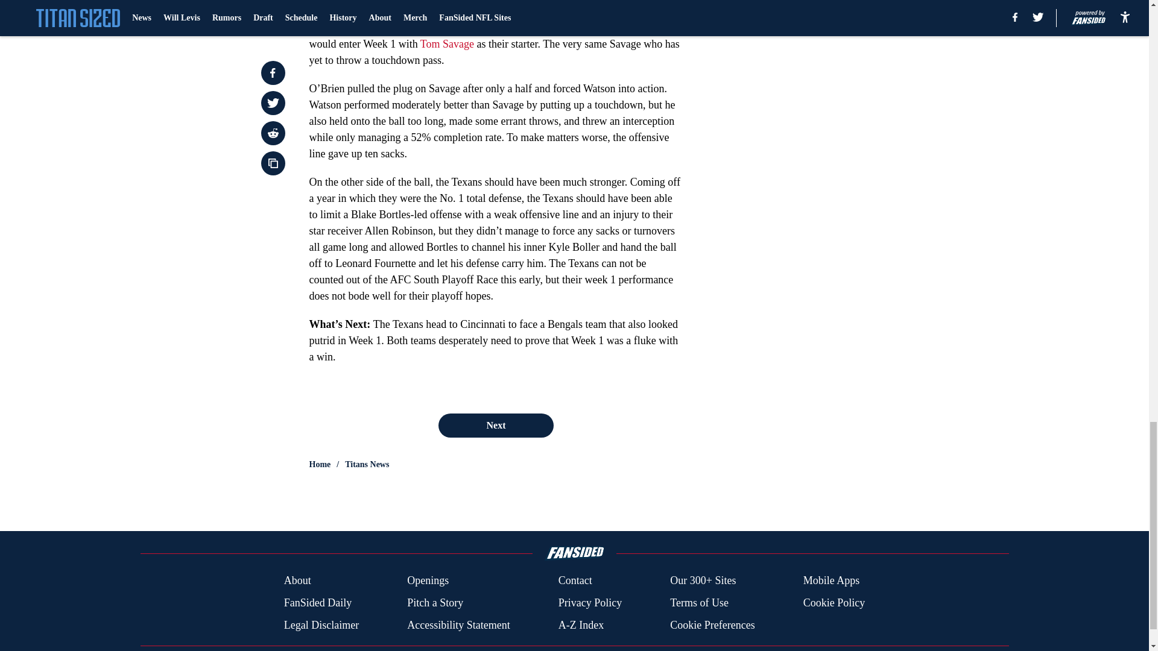  What do you see at coordinates (495, 425) in the screenshot?
I see `Next` at bounding box center [495, 425].